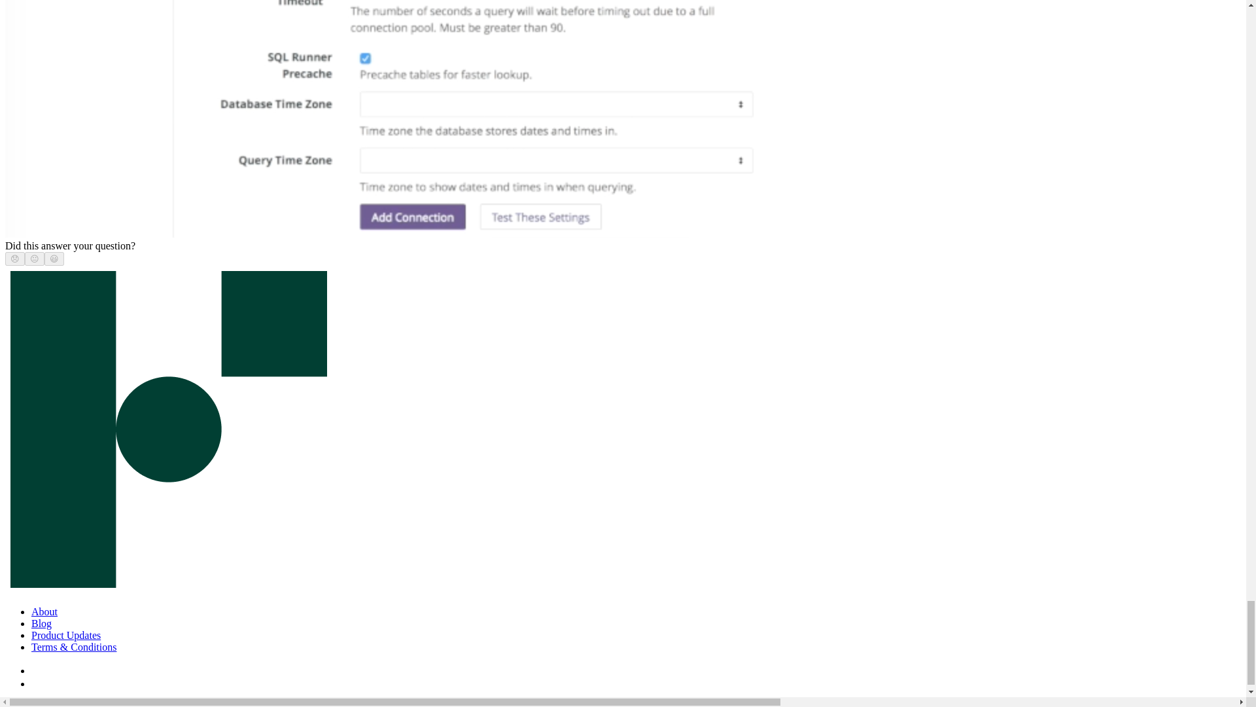 The height and width of the screenshot is (707, 1256). What do you see at coordinates (65, 635) in the screenshot?
I see `Product Updates` at bounding box center [65, 635].